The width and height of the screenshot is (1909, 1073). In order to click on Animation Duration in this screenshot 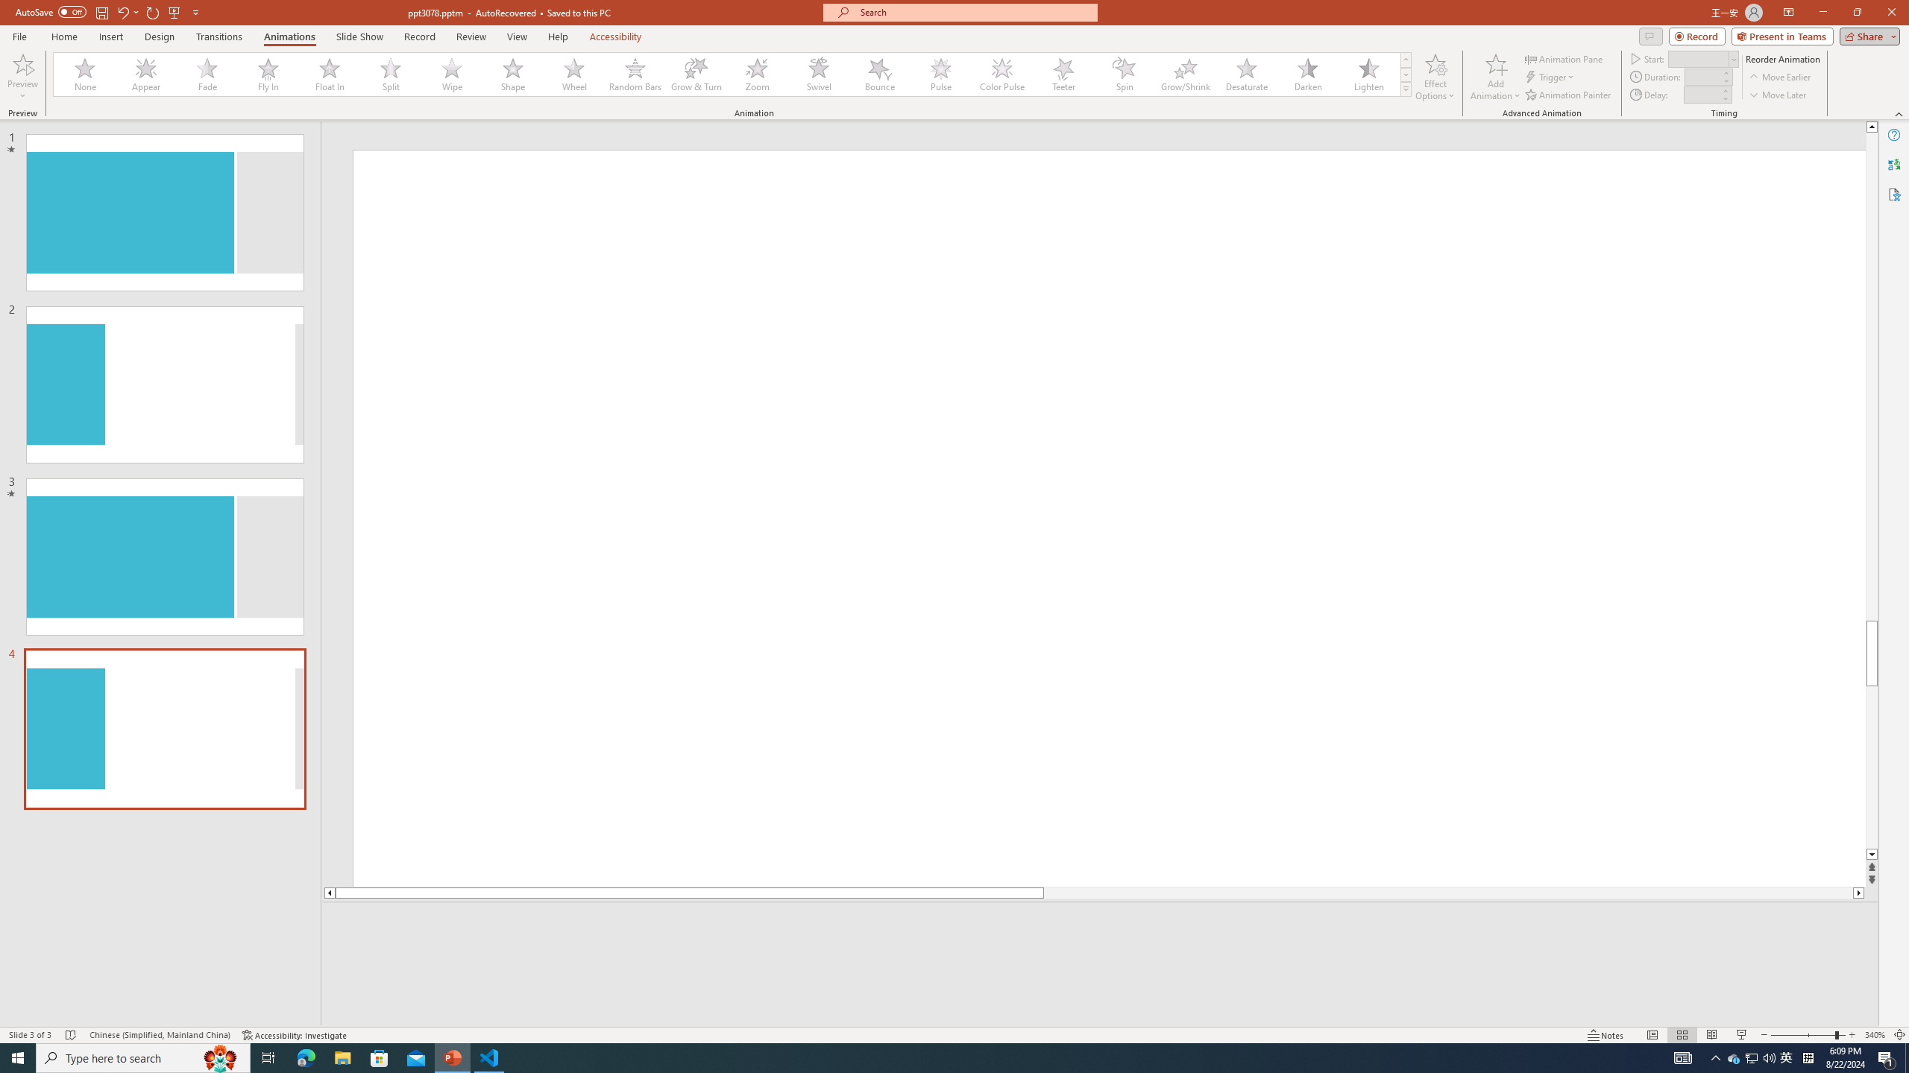, I will do `click(1702, 76)`.